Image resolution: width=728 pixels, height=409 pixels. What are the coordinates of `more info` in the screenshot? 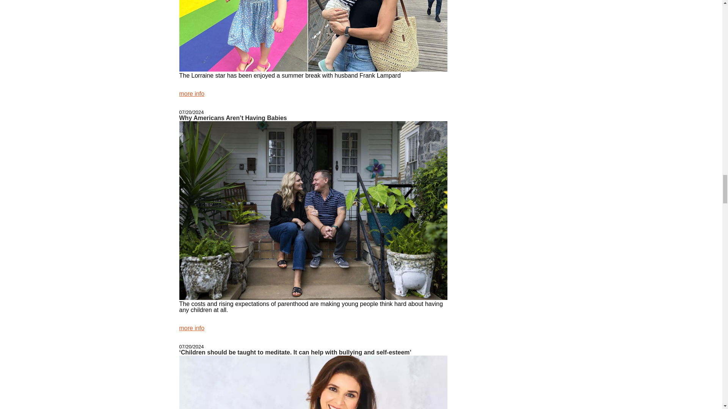 It's located at (192, 93).